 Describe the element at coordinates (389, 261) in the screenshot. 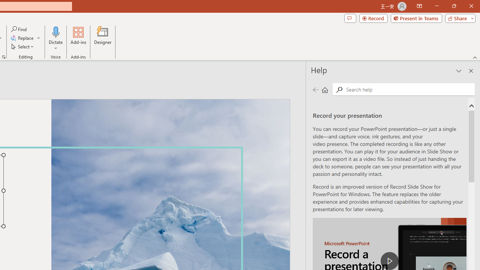

I see `play Record a Presentation` at that location.